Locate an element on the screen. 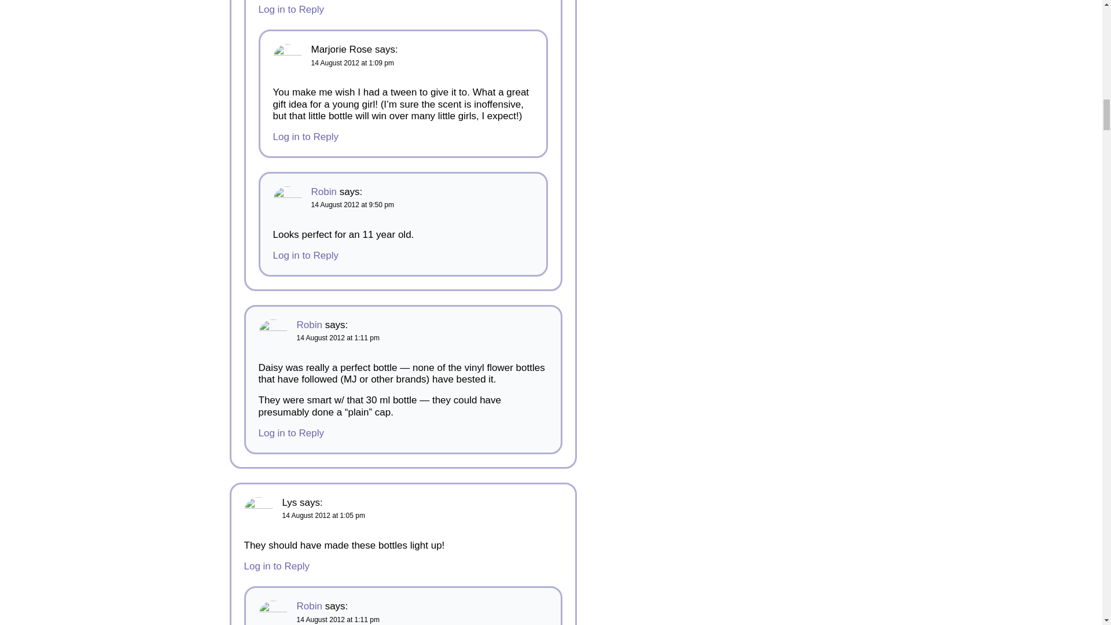 The width and height of the screenshot is (1111, 625). Log in to Reply is located at coordinates (290, 433).